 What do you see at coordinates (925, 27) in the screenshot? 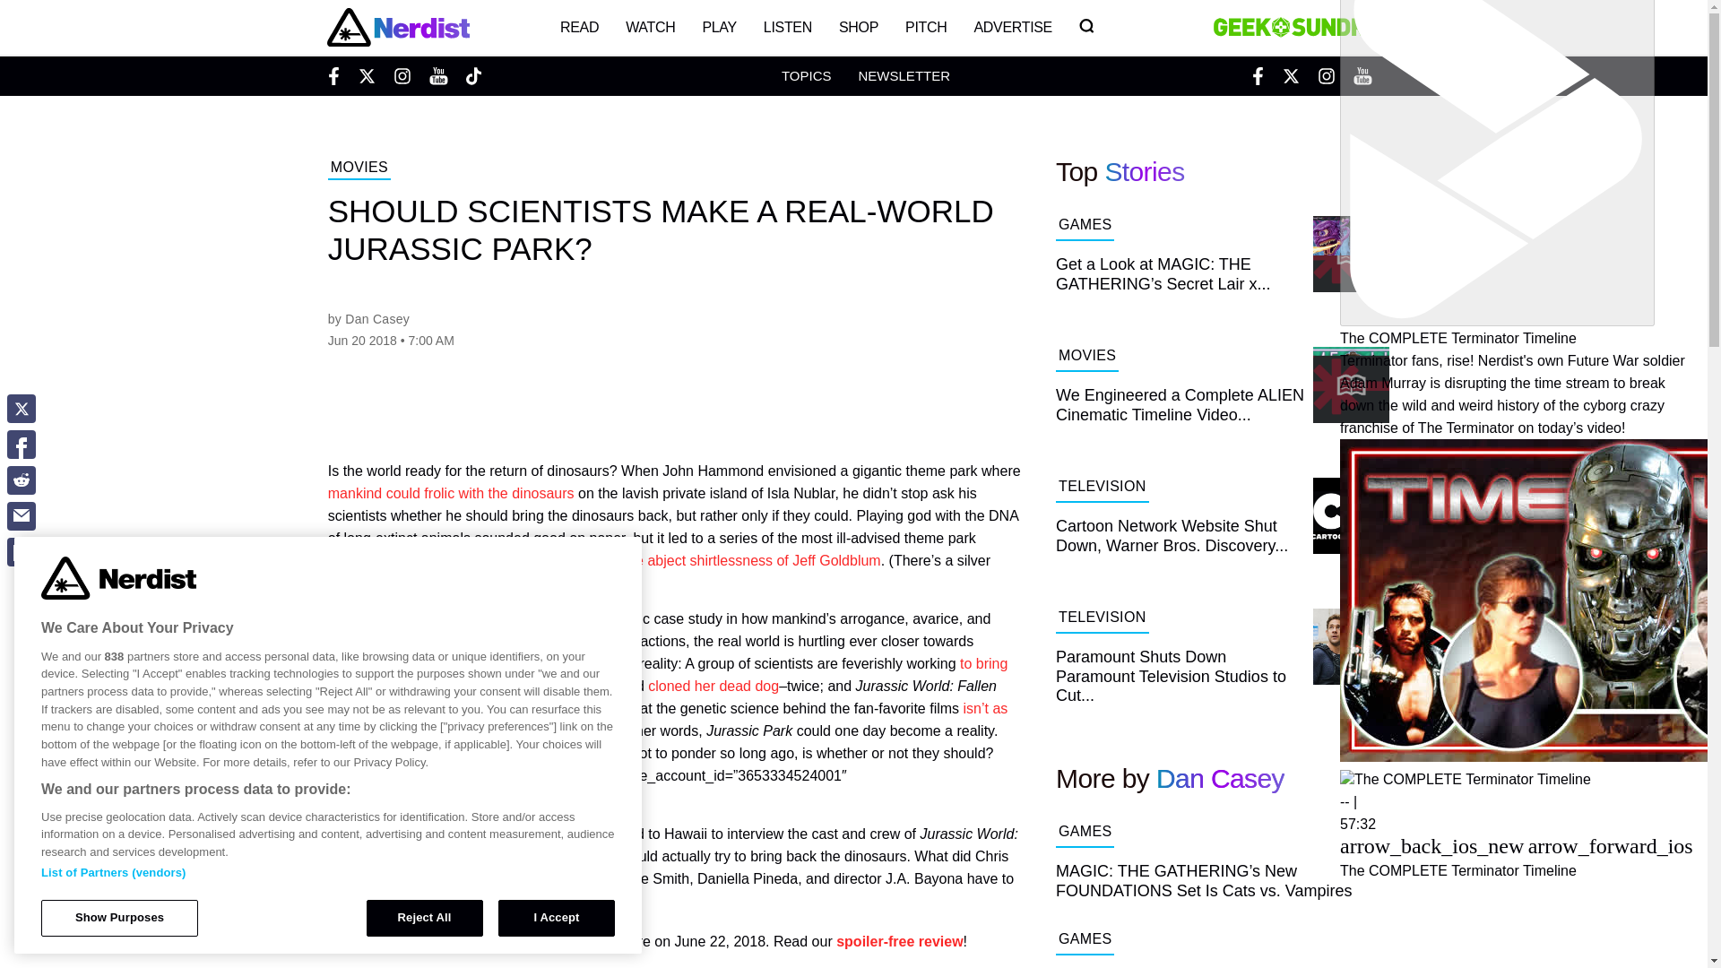
I see `PITCH` at bounding box center [925, 27].